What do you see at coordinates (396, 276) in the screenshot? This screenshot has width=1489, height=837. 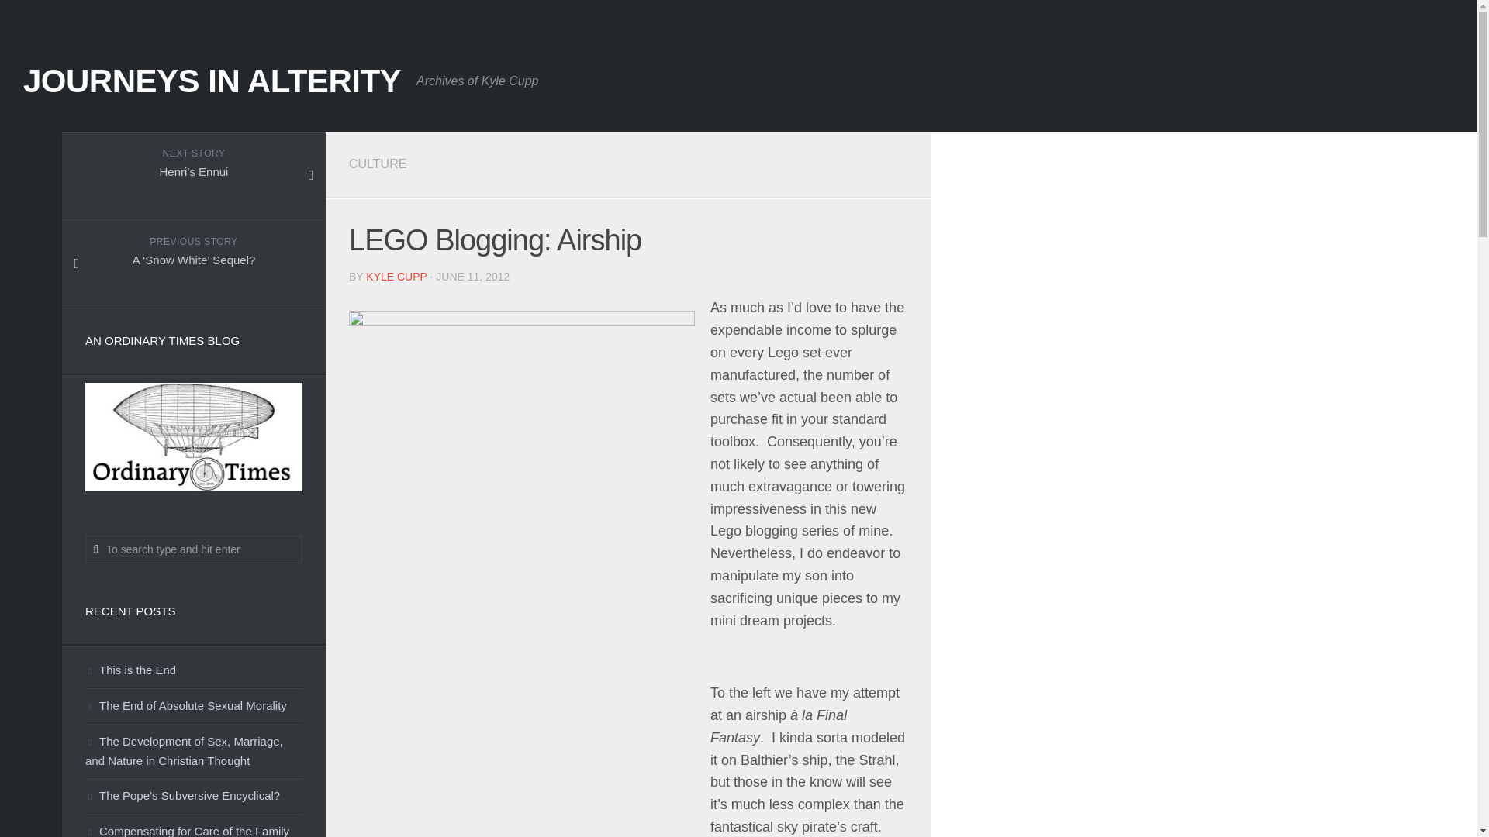 I see `KYLE CUPP` at bounding box center [396, 276].